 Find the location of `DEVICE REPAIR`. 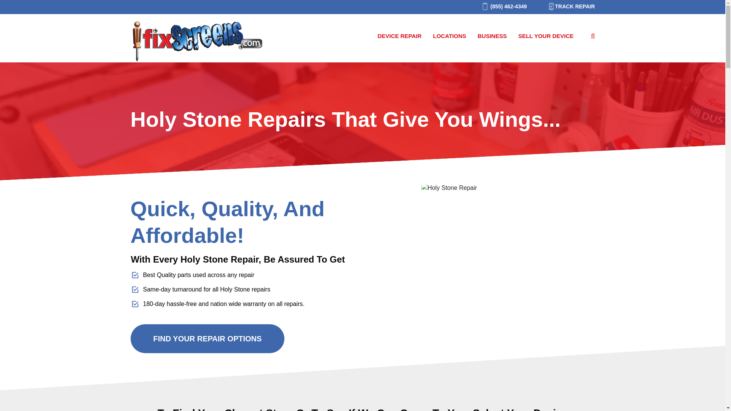

DEVICE REPAIR is located at coordinates (400, 36).